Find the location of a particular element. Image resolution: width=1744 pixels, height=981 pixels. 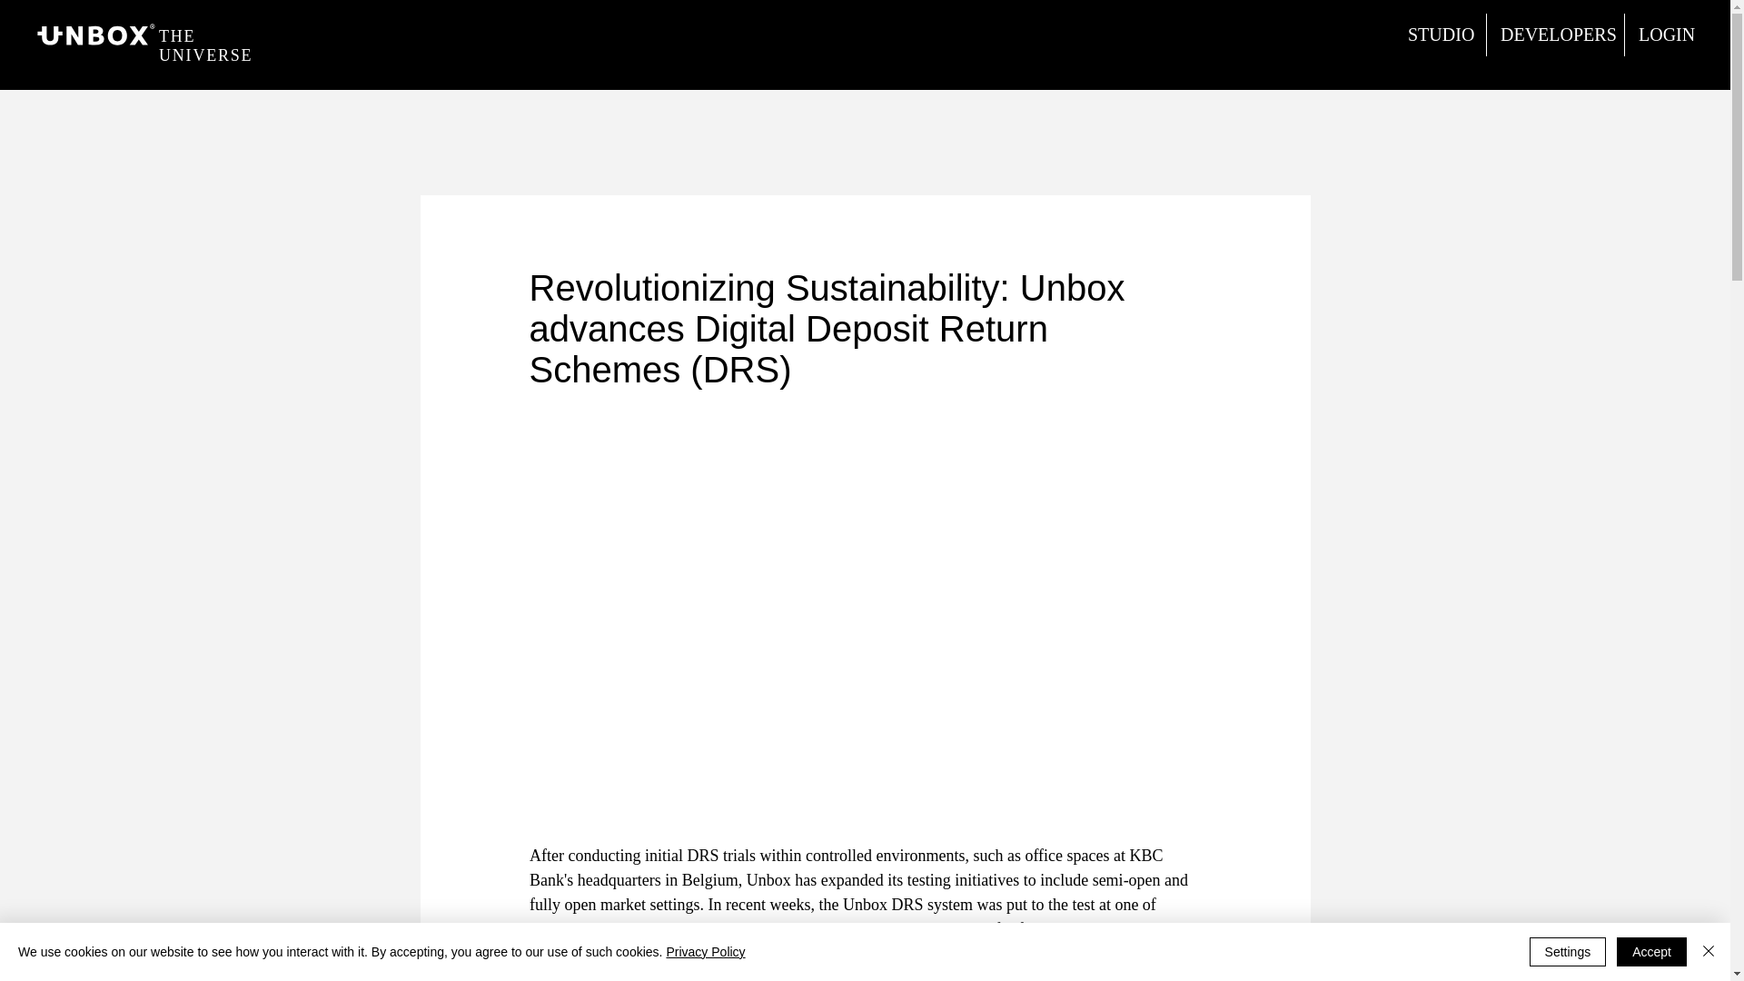

Accept is located at coordinates (1651, 952).